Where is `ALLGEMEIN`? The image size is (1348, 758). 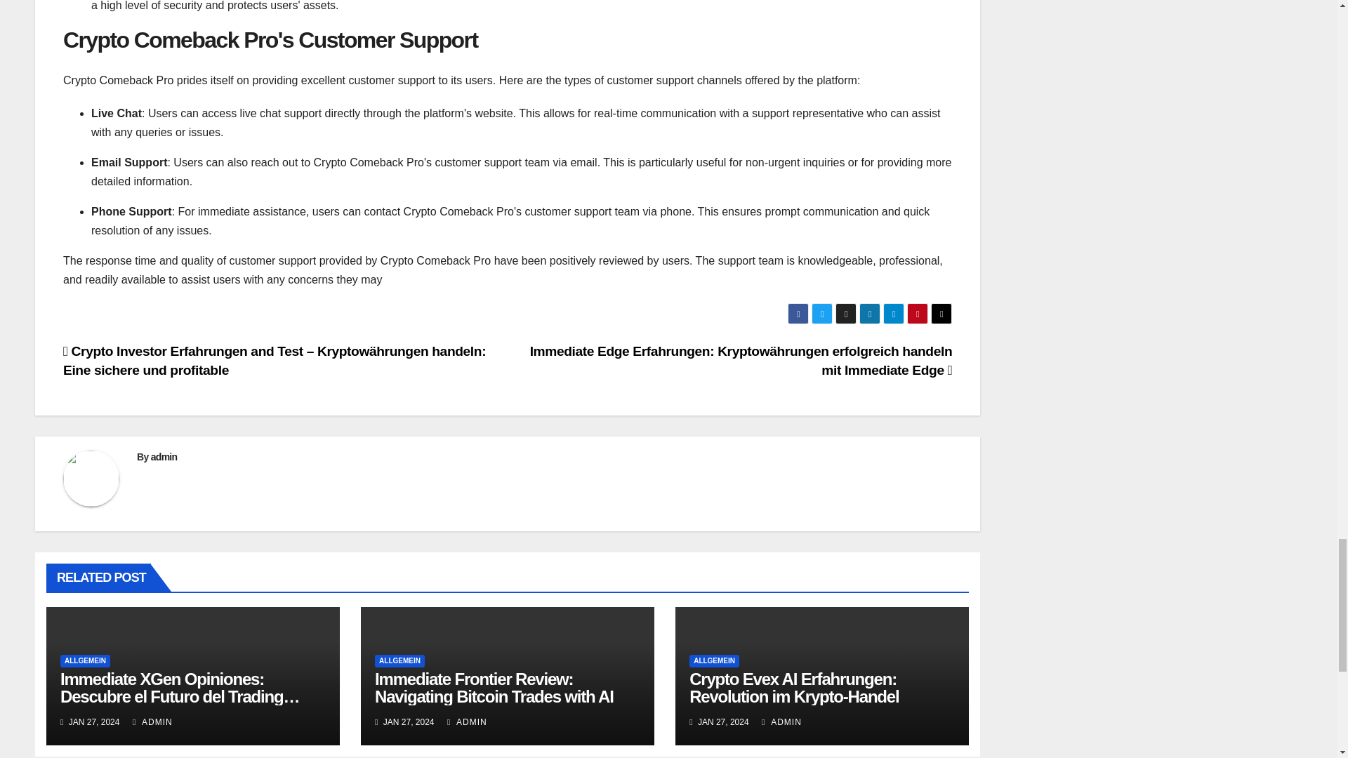 ALLGEMEIN is located at coordinates (399, 661).